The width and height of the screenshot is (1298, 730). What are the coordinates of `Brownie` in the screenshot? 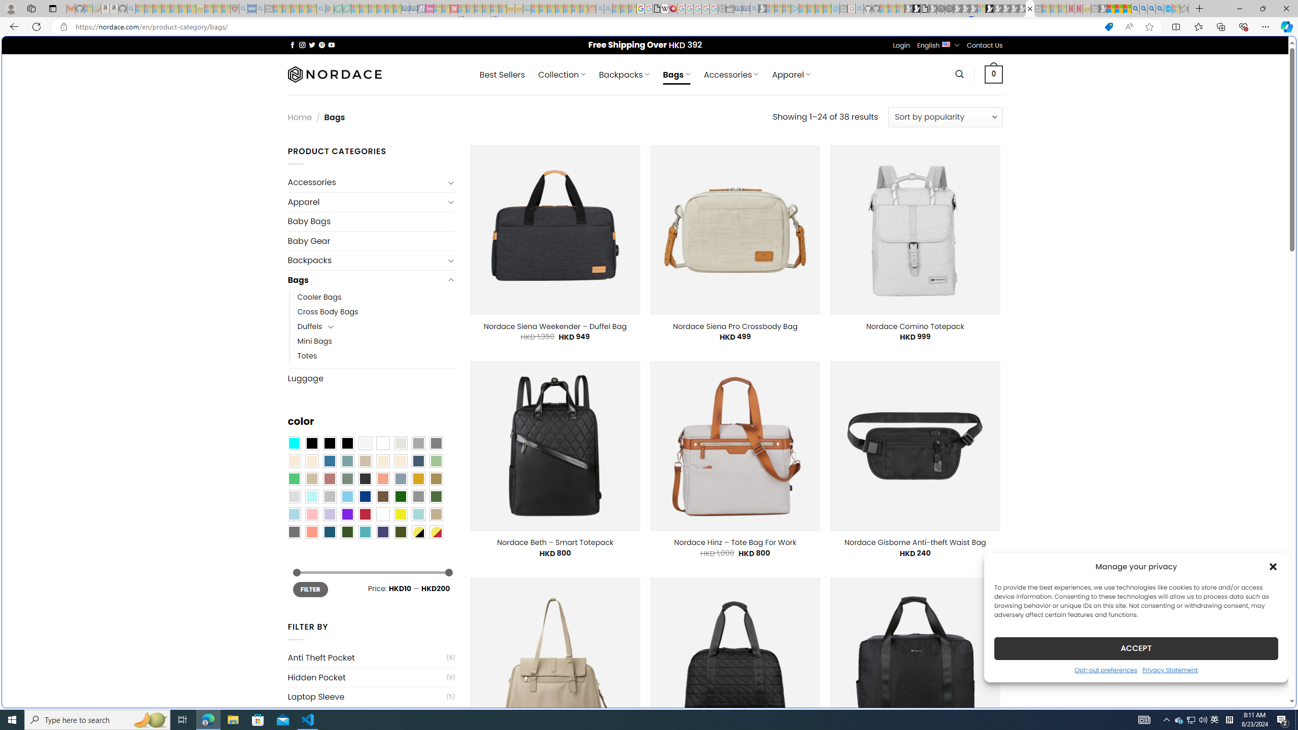 It's located at (365, 461).